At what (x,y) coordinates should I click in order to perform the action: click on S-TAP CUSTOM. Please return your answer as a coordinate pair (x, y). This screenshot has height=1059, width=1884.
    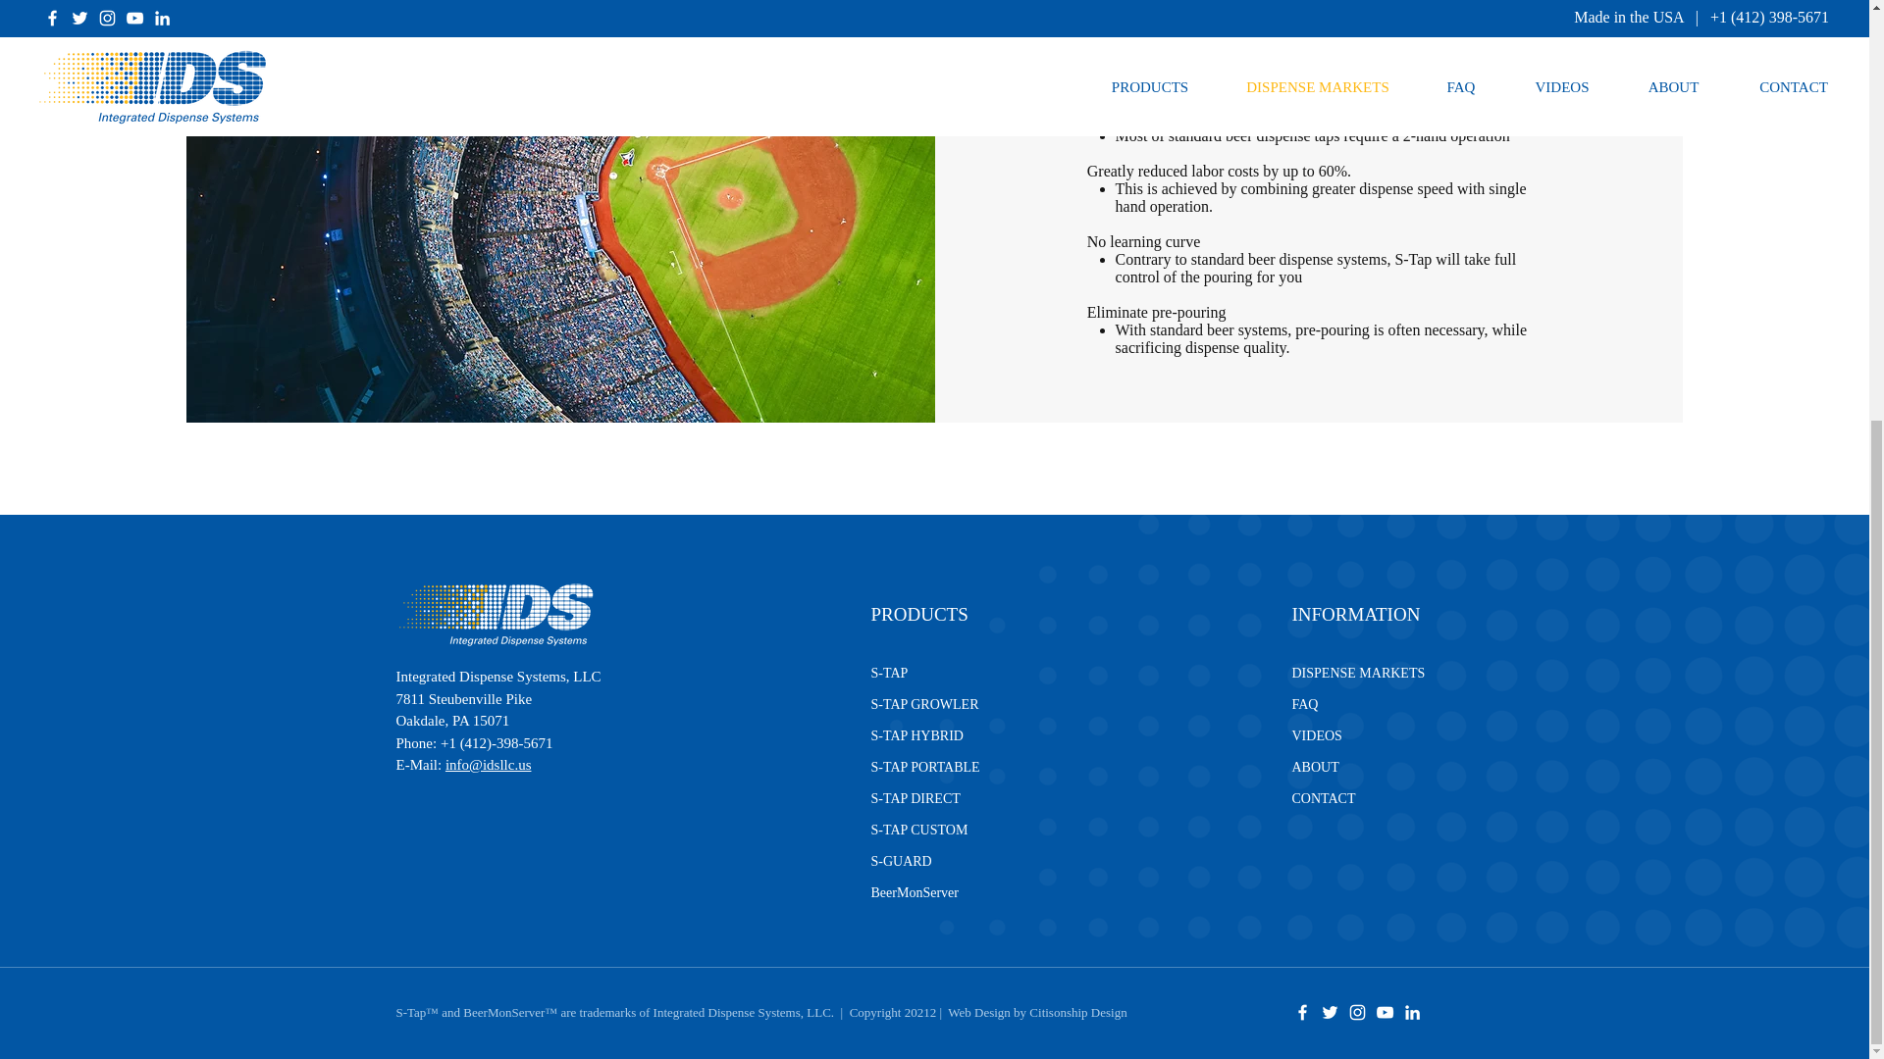
    Looking at the image, I should click on (918, 830).